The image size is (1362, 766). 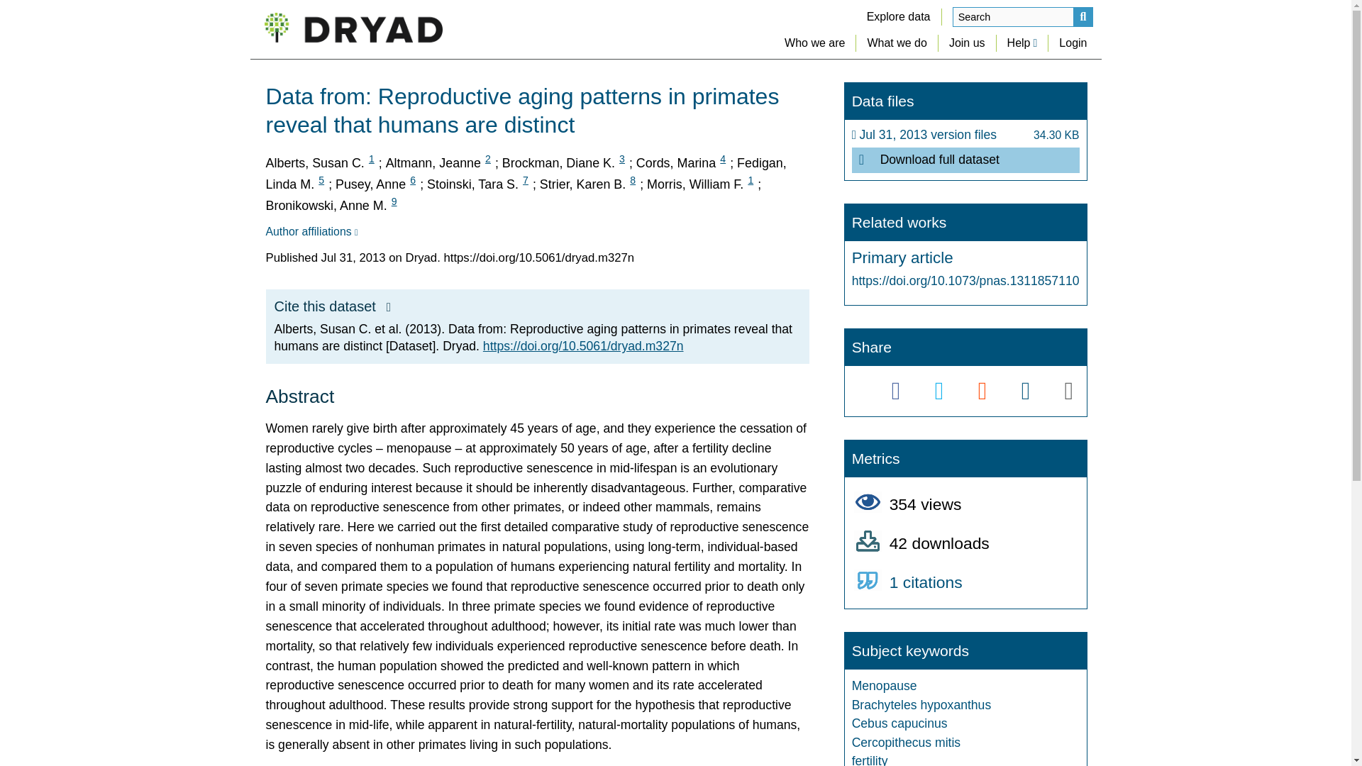 What do you see at coordinates (814, 43) in the screenshot?
I see `Who we are` at bounding box center [814, 43].